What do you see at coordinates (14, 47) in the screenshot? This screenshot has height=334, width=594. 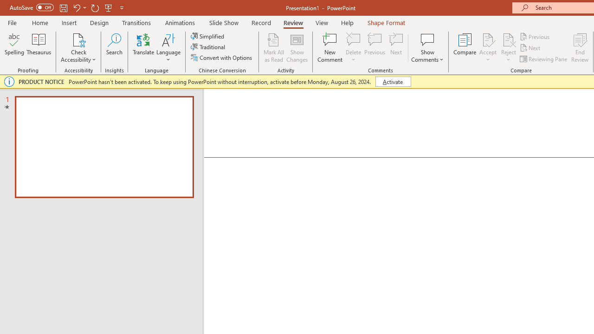 I see `Spelling...` at bounding box center [14, 47].